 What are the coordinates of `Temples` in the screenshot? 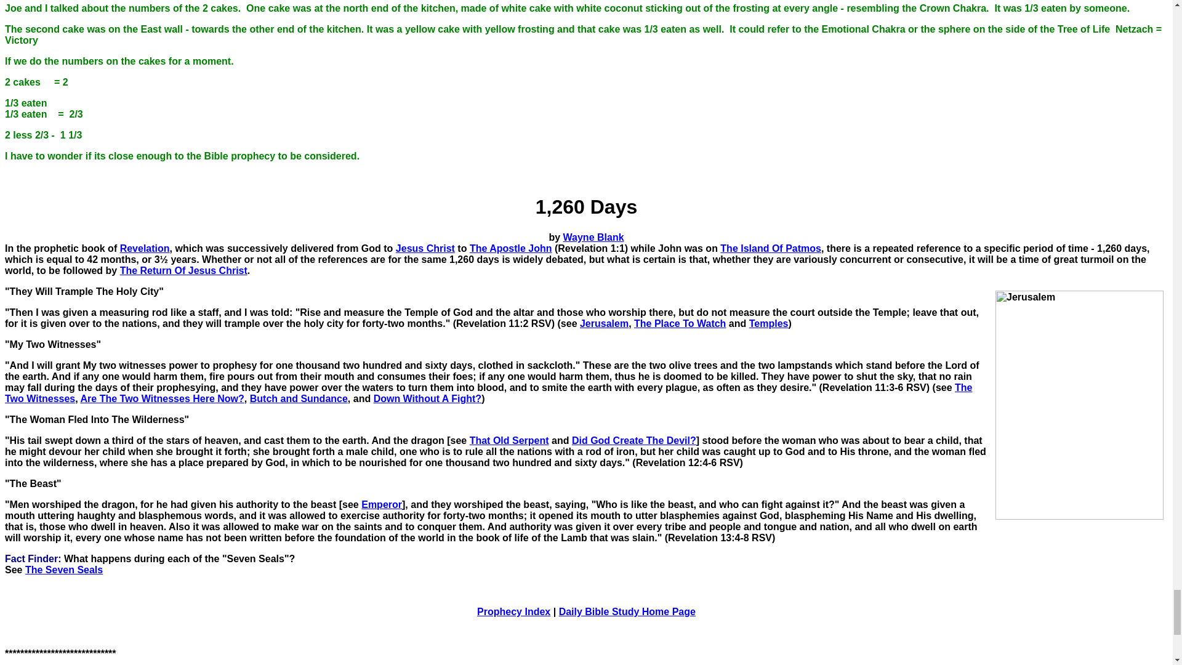 It's located at (768, 323).